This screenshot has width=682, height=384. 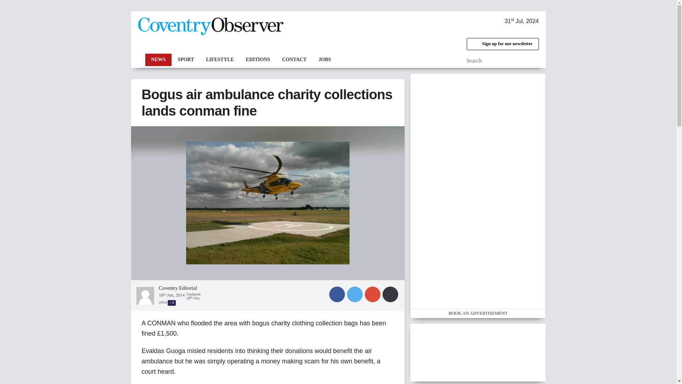 I want to click on LIFESTYLE, so click(x=220, y=60).